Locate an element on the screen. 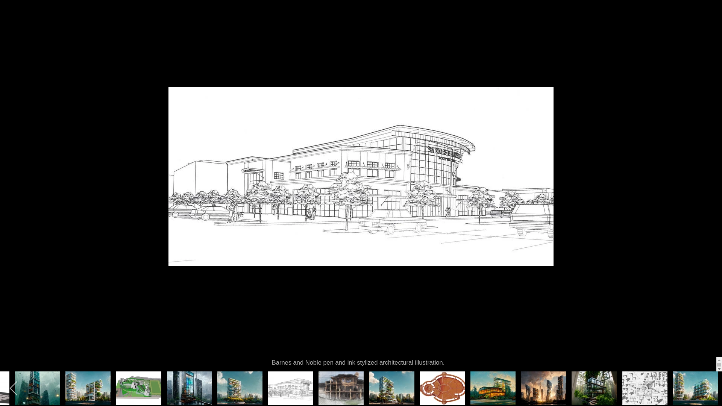 This screenshot has width=722, height=406. Ok is located at coordinates (474, 385).